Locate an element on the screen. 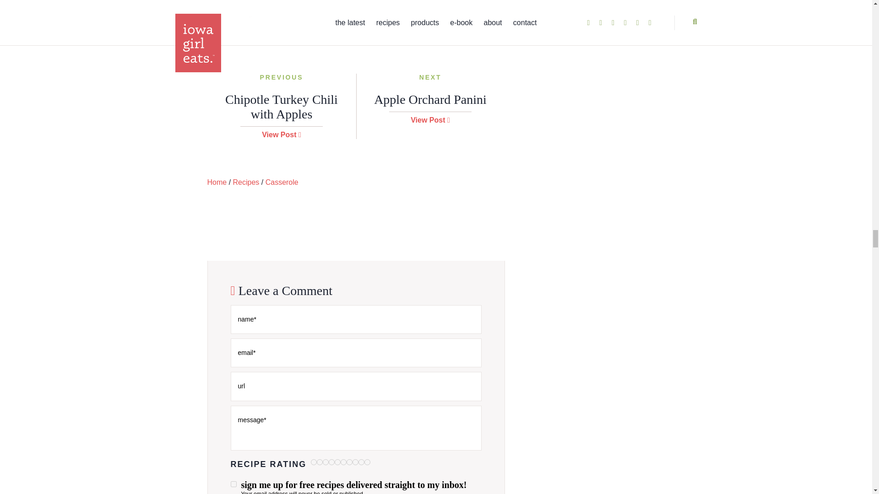  2 is located at coordinates (331, 462).